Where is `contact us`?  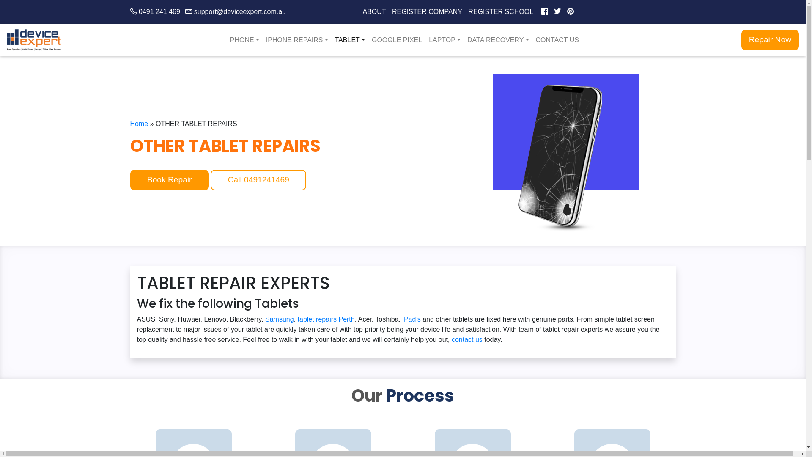
contact us is located at coordinates (467, 339).